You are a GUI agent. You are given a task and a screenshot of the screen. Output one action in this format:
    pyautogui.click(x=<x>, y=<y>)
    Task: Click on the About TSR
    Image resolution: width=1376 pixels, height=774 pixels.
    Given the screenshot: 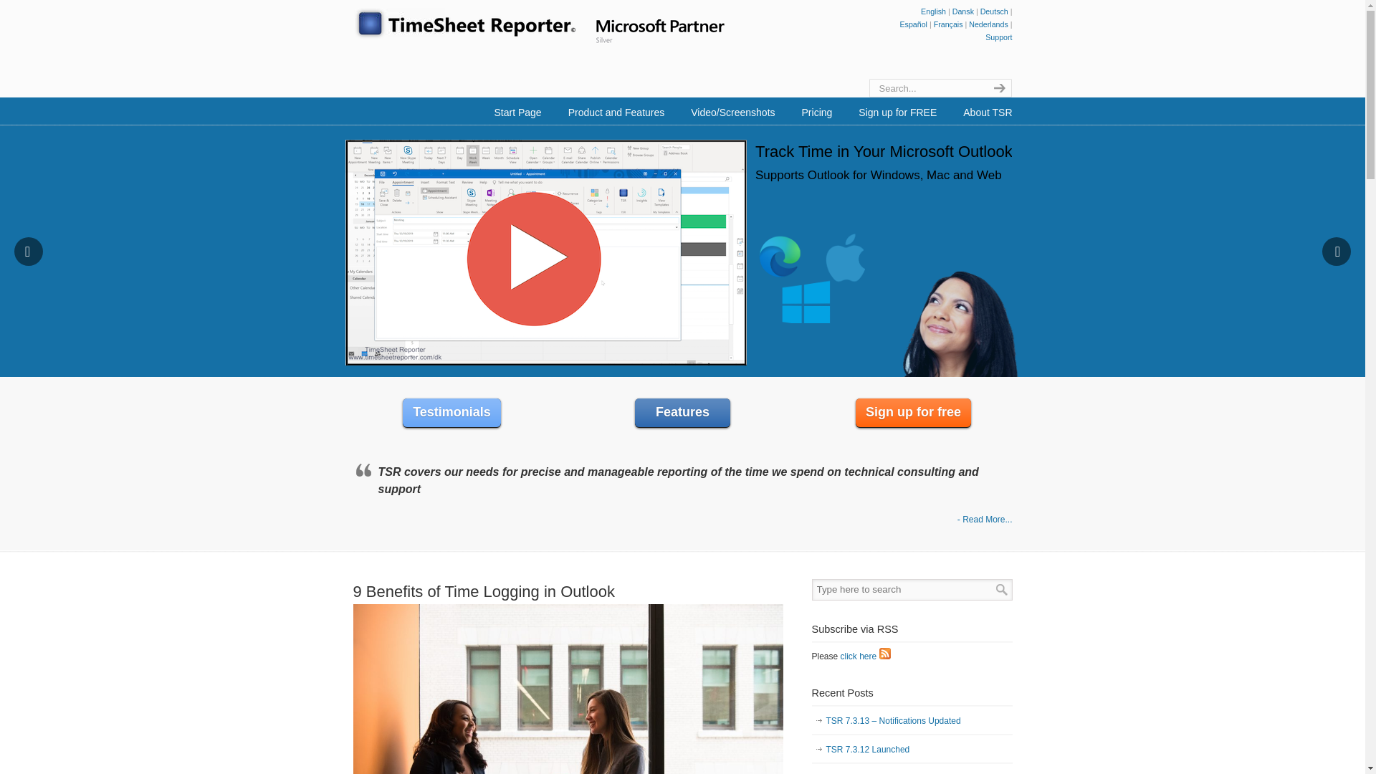 What is the action you would take?
    pyautogui.click(x=988, y=113)
    